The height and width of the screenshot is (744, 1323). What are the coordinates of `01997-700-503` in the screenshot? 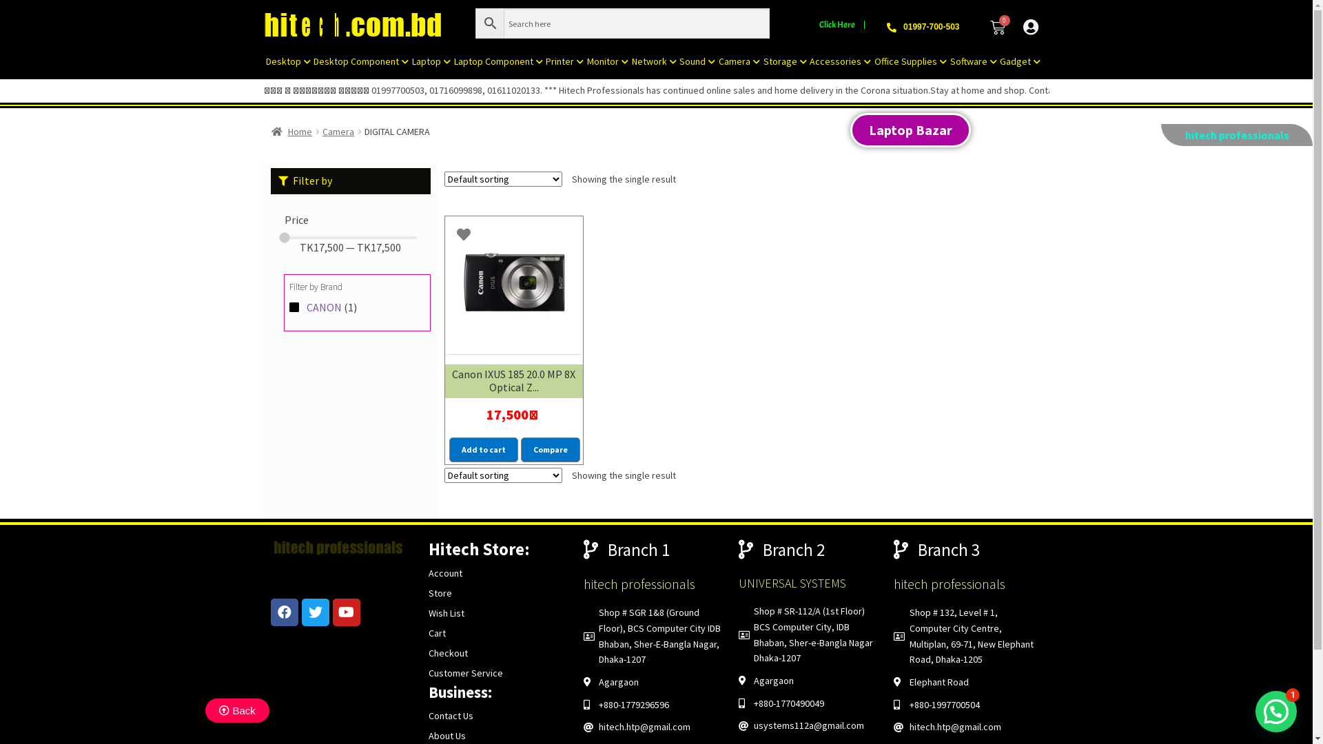 It's located at (932, 27).